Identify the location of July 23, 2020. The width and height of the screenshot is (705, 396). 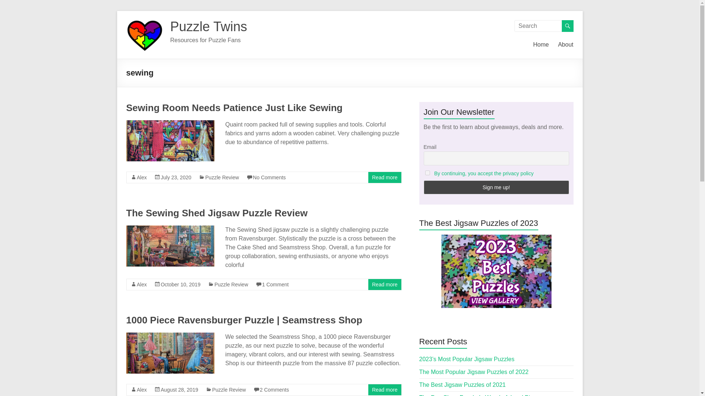
(176, 177).